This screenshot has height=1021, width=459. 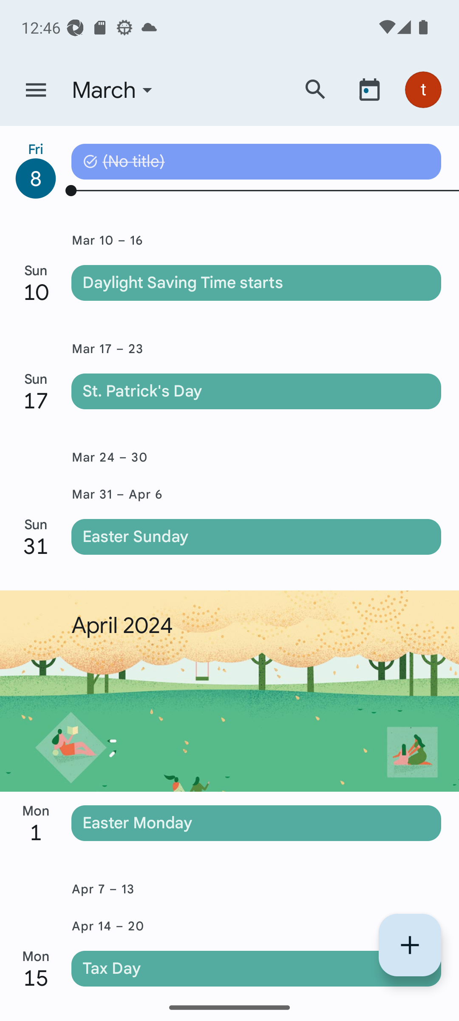 I want to click on Jump to Today, so click(x=369, y=89).